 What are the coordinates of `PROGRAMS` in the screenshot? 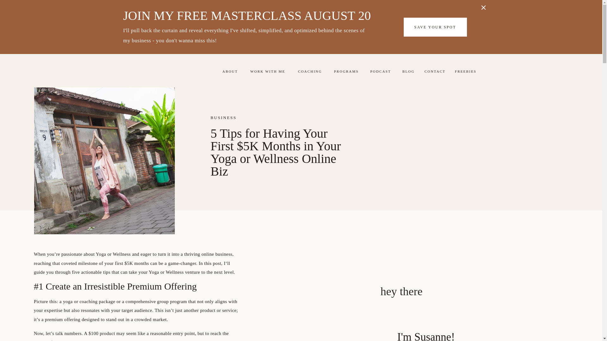 It's located at (346, 71).